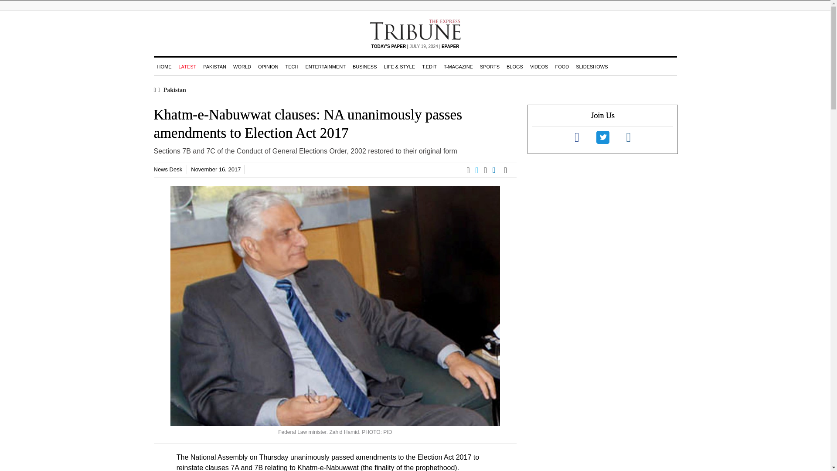  What do you see at coordinates (562, 66) in the screenshot?
I see `FOOD` at bounding box center [562, 66].